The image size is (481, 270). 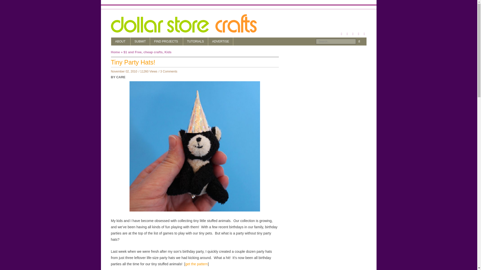 What do you see at coordinates (221, 41) in the screenshot?
I see `ADVERTISE` at bounding box center [221, 41].